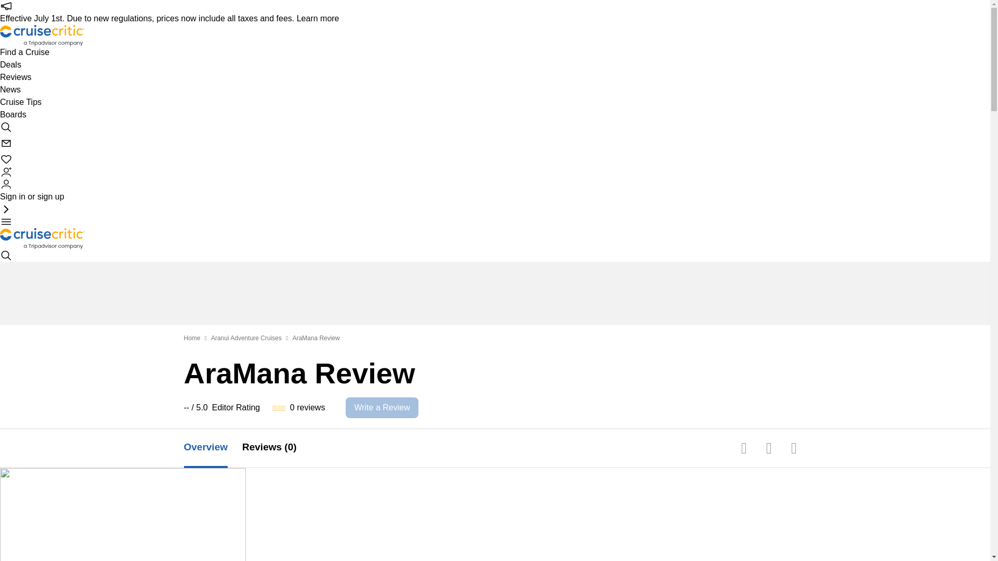  I want to click on Home, so click(192, 338).